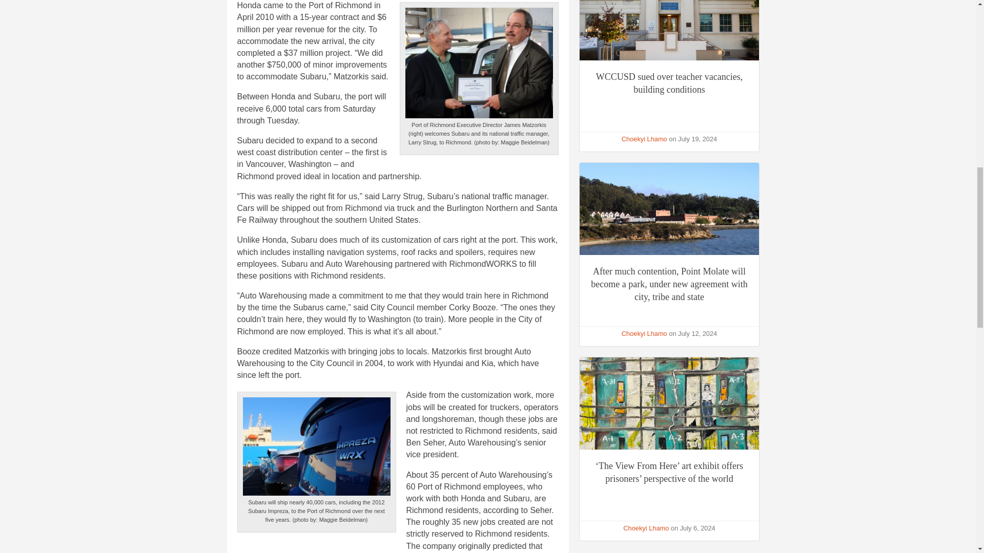 Image resolution: width=984 pixels, height=553 pixels. What do you see at coordinates (644, 138) in the screenshot?
I see `Choekyi Lhamo` at bounding box center [644, 138].